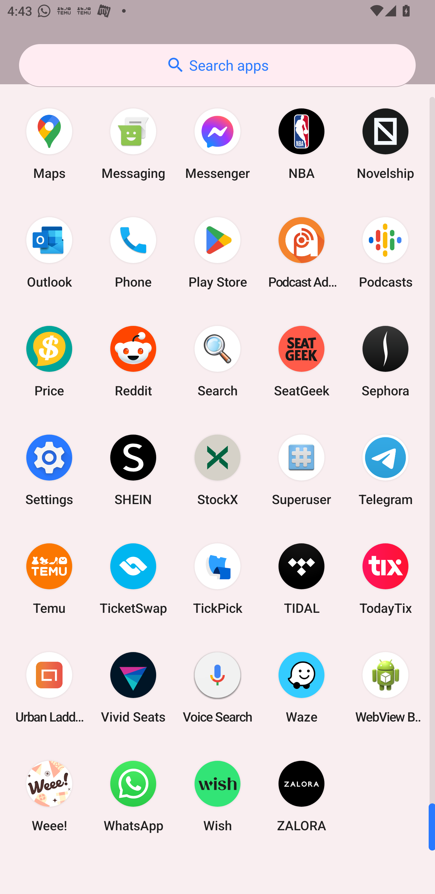  What do you see at coordinates (385, 470) in the screenshot?
I see `Telegram` at bounding box center [385, 470].